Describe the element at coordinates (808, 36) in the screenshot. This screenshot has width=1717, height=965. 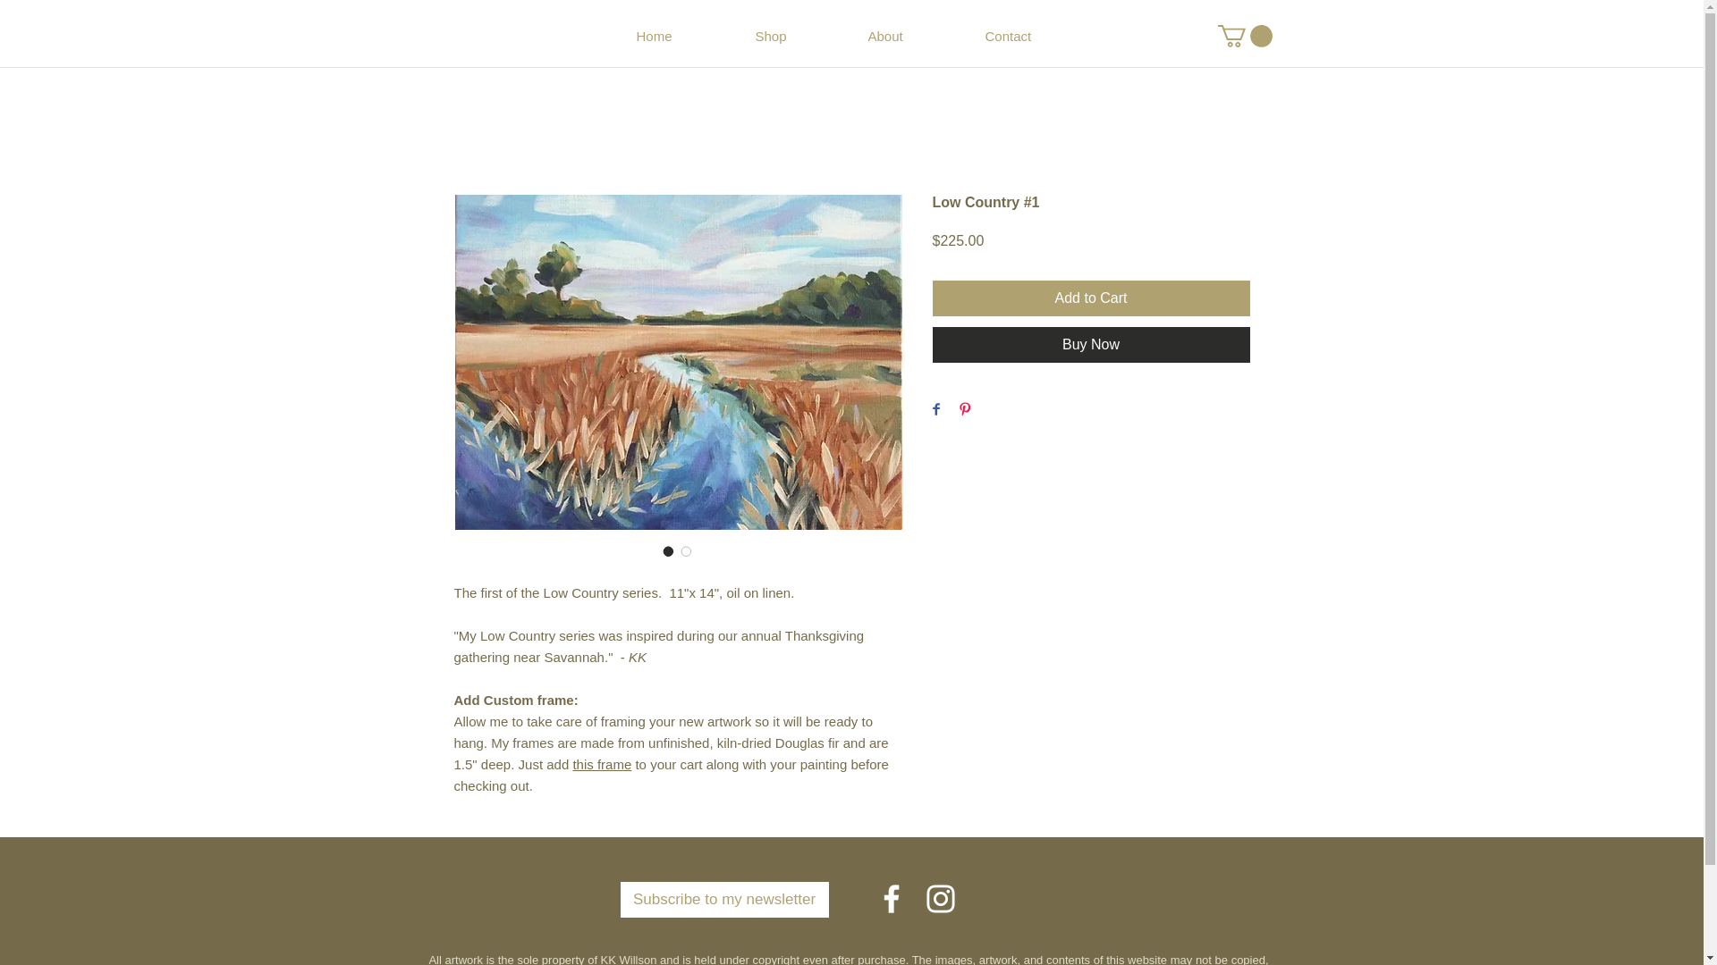
I see `Shop` at that location.